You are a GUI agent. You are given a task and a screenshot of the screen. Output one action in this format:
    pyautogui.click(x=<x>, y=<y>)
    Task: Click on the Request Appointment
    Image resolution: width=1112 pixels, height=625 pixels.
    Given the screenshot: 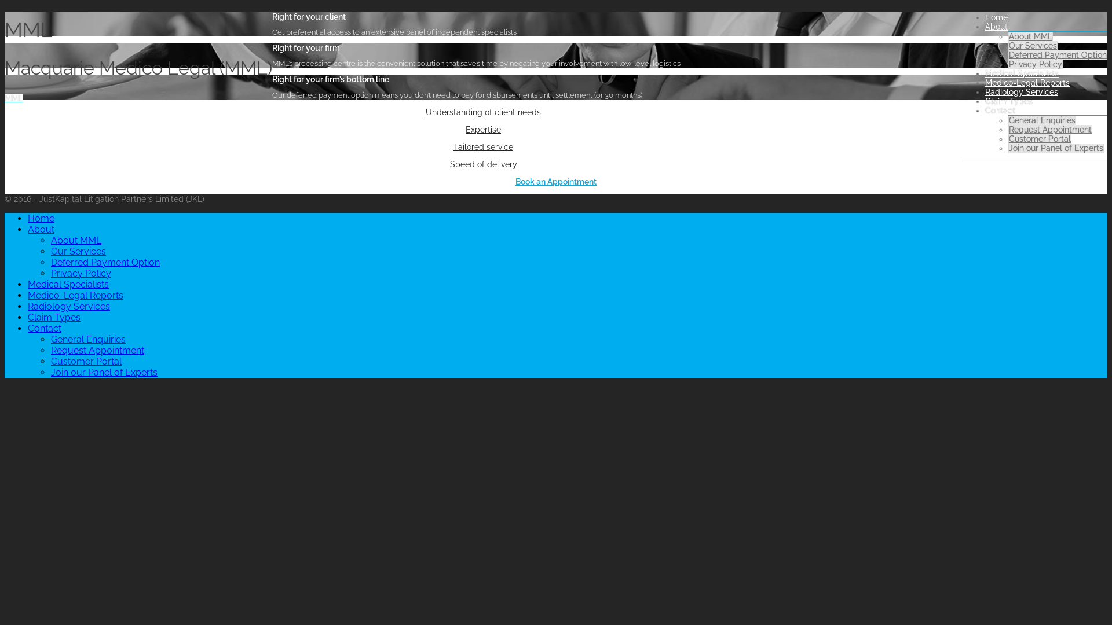 What is the action you would take?
    pyautogui.click(x=1051, y=130)
    